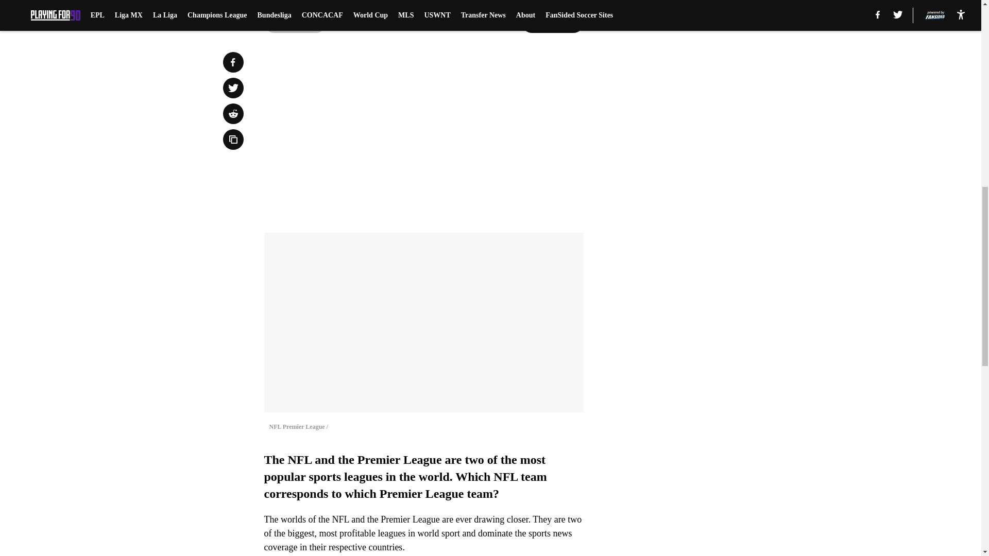 This screenshot has width=989, height=556. Describe the element at coordinates (295, 22) in the screenshot. I see `Prev` at that location.